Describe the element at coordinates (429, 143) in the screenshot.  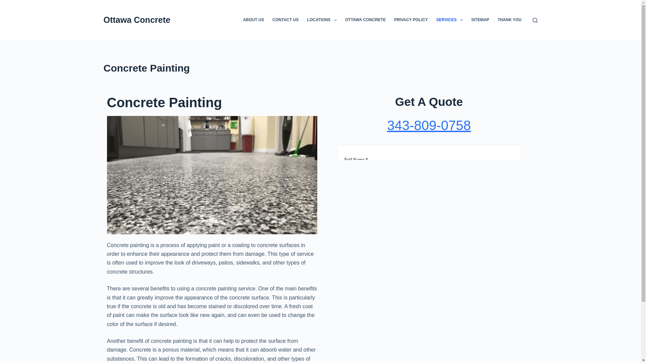
I see `Website Lead Form` at that location.